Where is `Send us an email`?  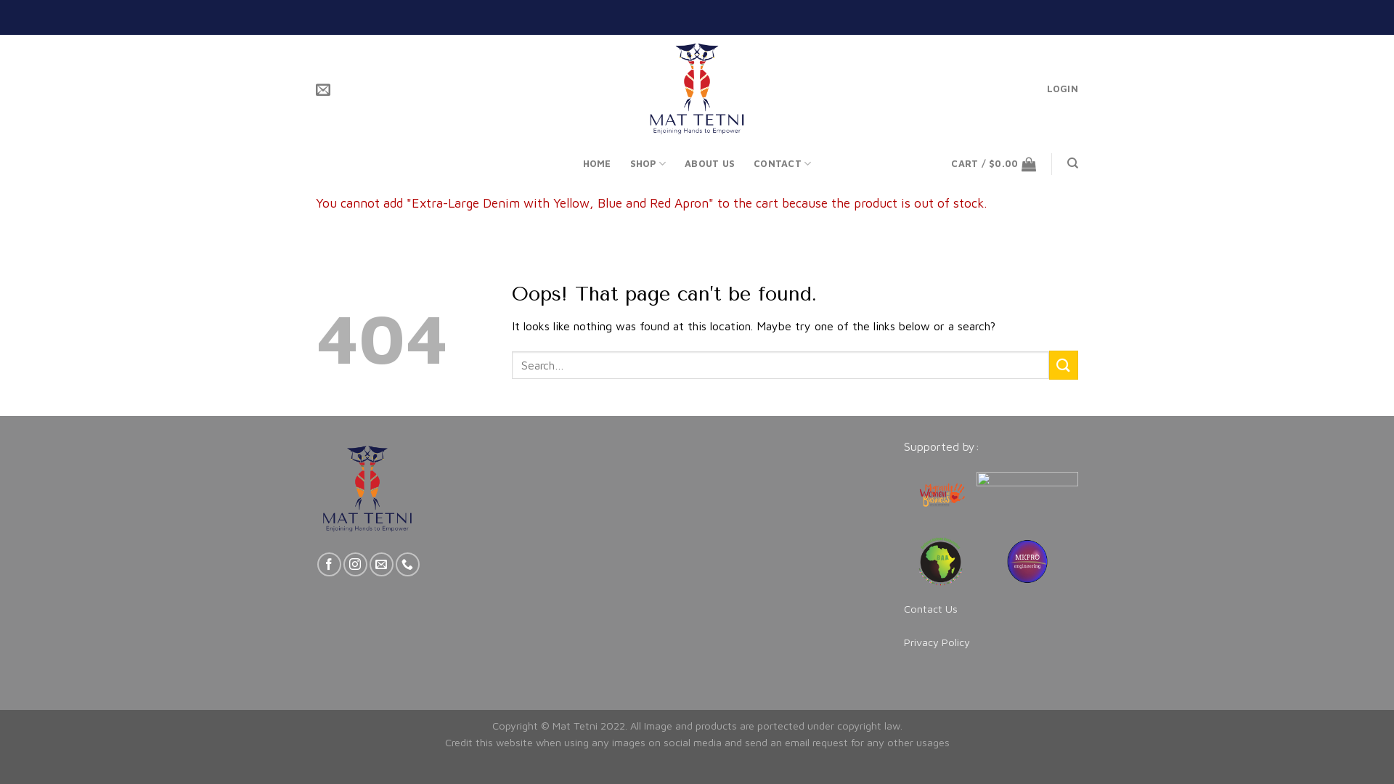
Send us an email is located at coordinates (381, 565).